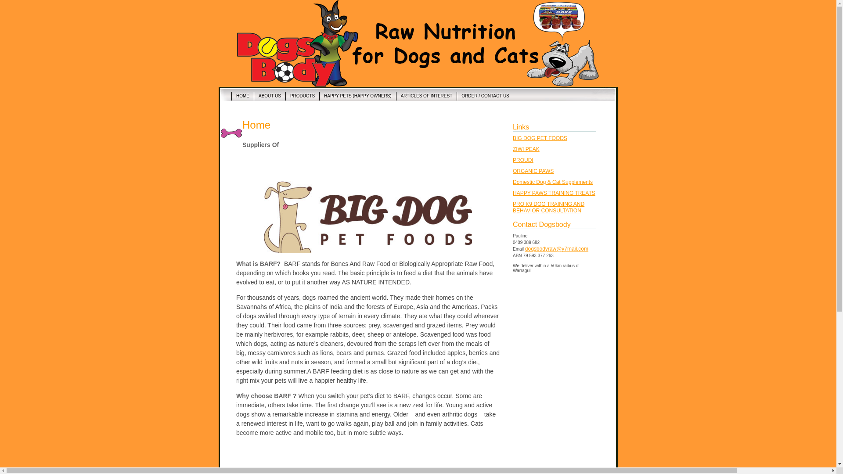  I want to click on Stanley, so click(368, 217).